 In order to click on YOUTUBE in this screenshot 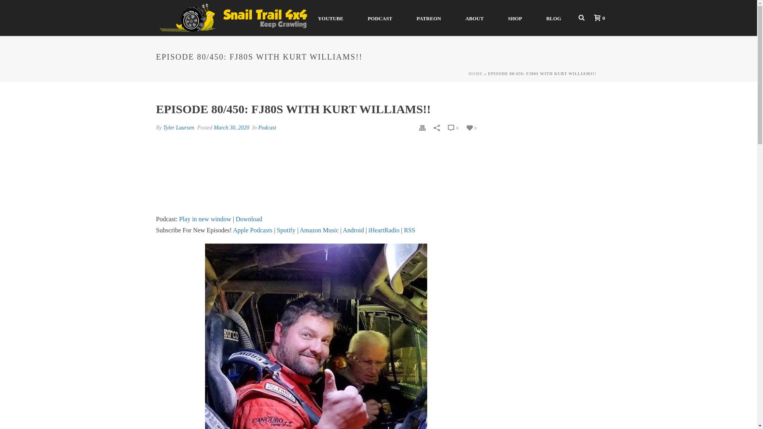, I will do `click(331, 17)`.